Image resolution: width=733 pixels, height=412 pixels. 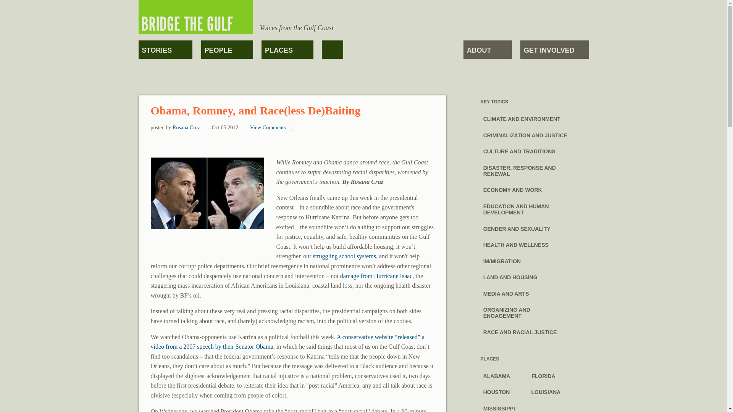 What do you see at coordinates (526, 150) in the screenshot?
I see `CULTURE AND TRADITIONS` at bounding box center [526, 150].